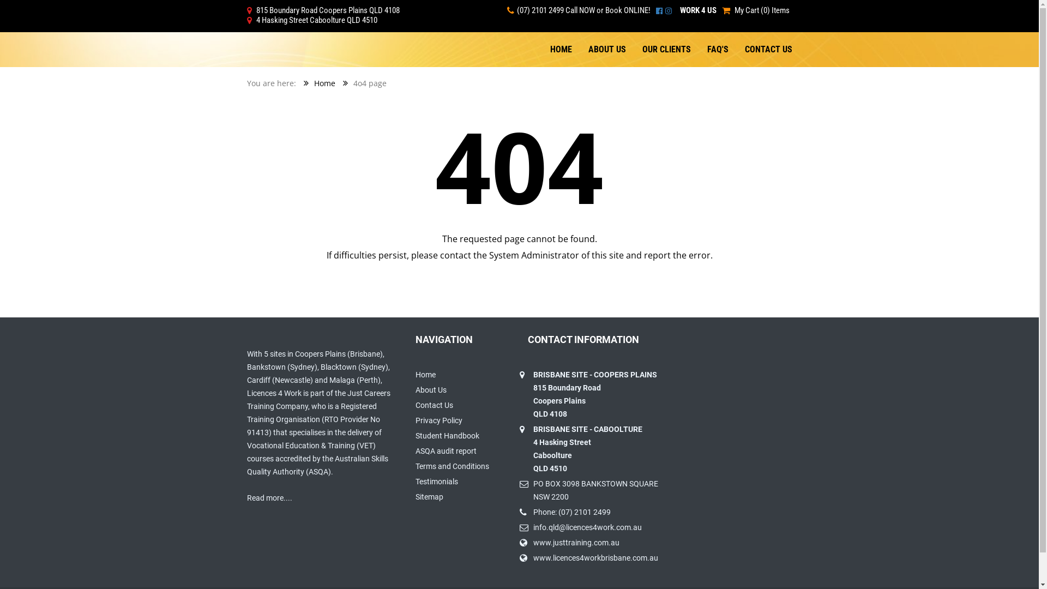 The width and height of the screenshot is (1047, 589). Describe the element at coordinates (768, 50) in the screenshot. I see `CONTACT US` at that location.